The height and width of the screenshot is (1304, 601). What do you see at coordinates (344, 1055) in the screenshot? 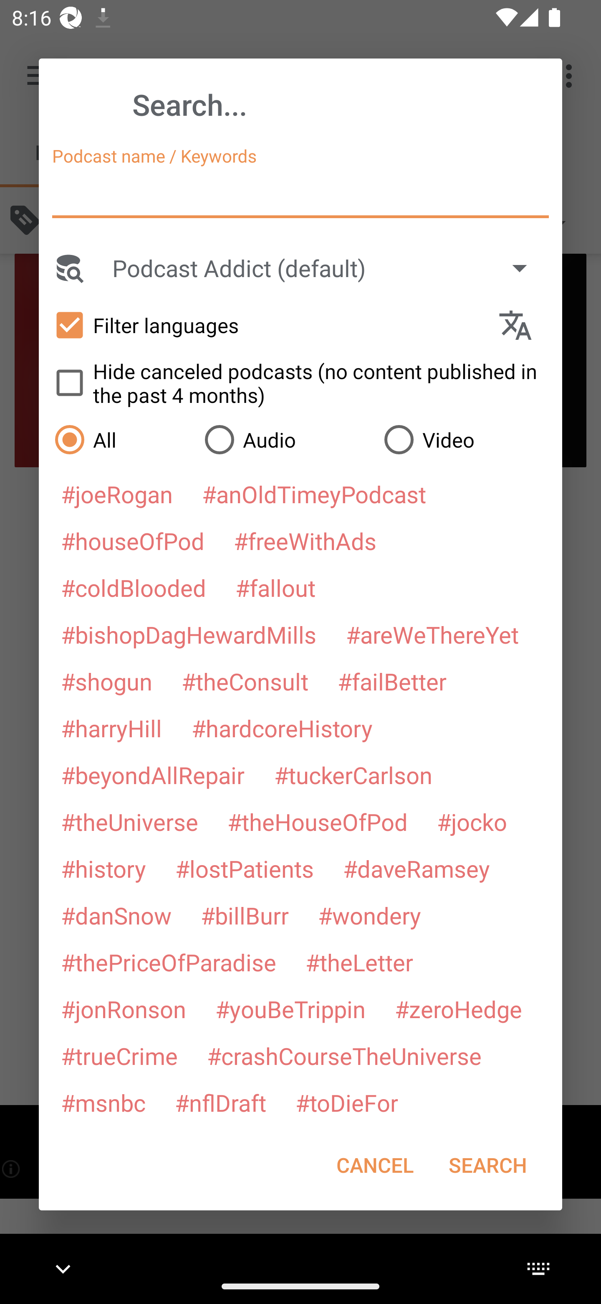
I see `#crashCourseTheUniverse` at bounding box center [344, 1055].